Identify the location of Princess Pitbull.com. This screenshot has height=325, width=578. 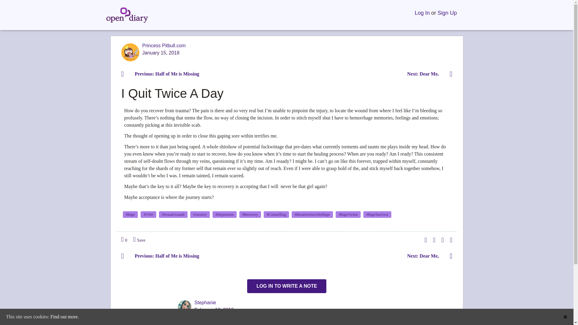
(164, 45).